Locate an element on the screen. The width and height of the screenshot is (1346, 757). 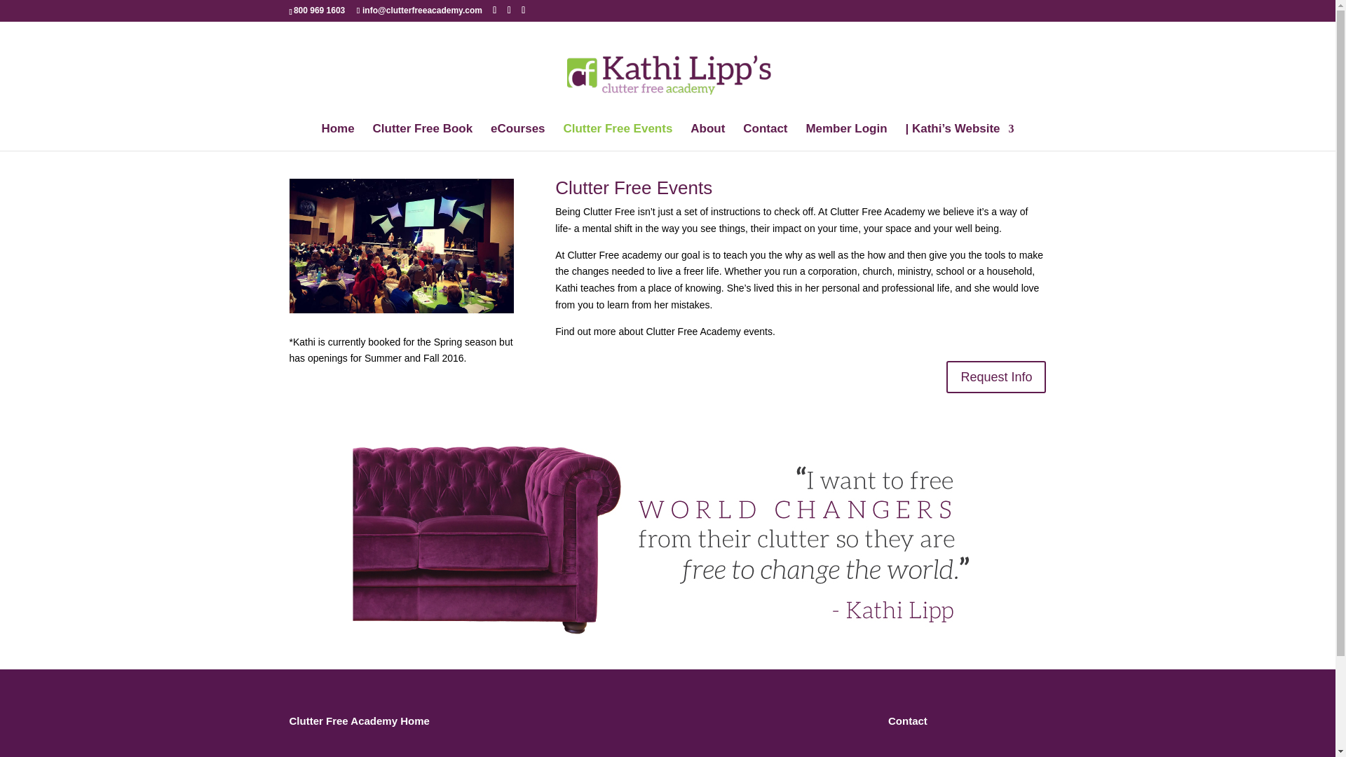
Member Login is located at coordinates (845, 137).